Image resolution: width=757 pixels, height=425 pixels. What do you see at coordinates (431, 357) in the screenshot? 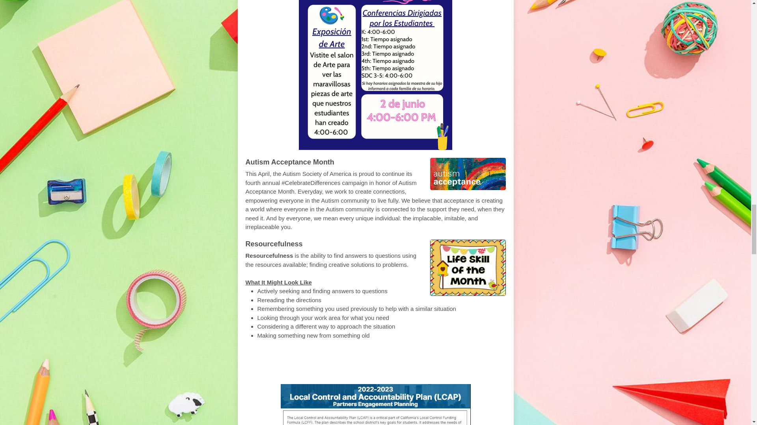
I see `Plan` at bounding box center [431, 357].